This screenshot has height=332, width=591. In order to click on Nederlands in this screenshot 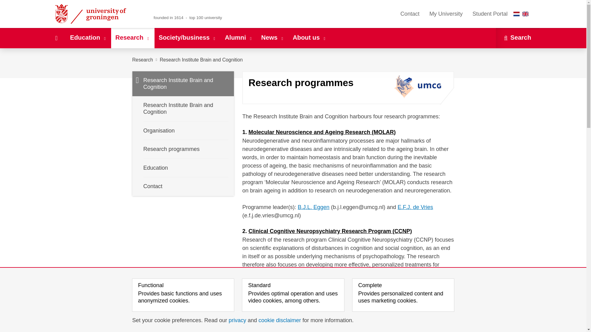, I will do `click(517, 14)`.